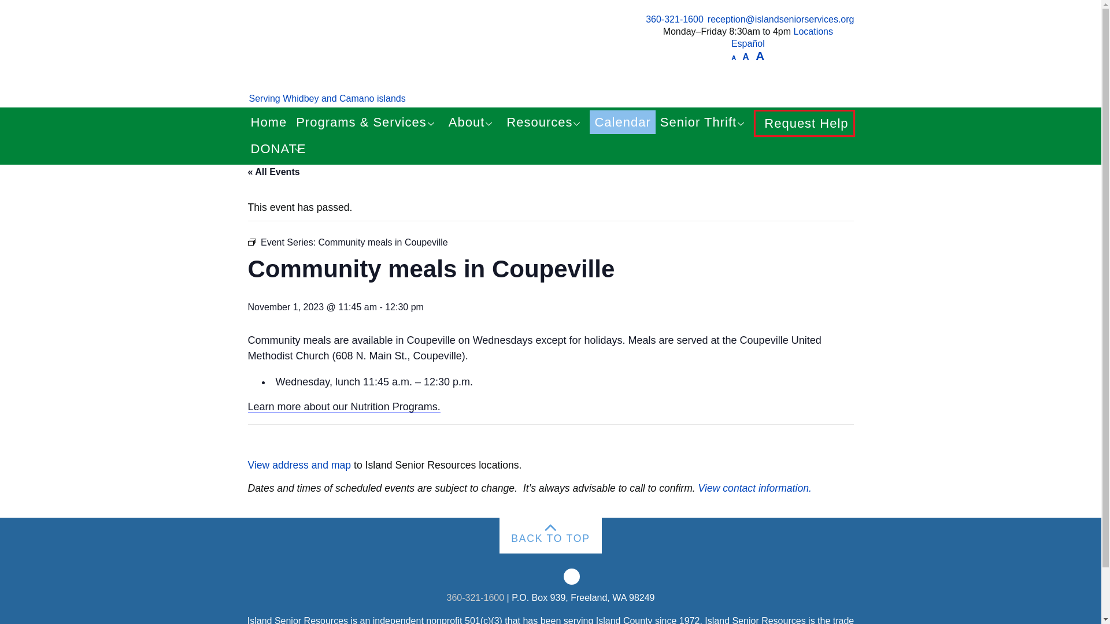  I want to click on About, so click(473, 122).